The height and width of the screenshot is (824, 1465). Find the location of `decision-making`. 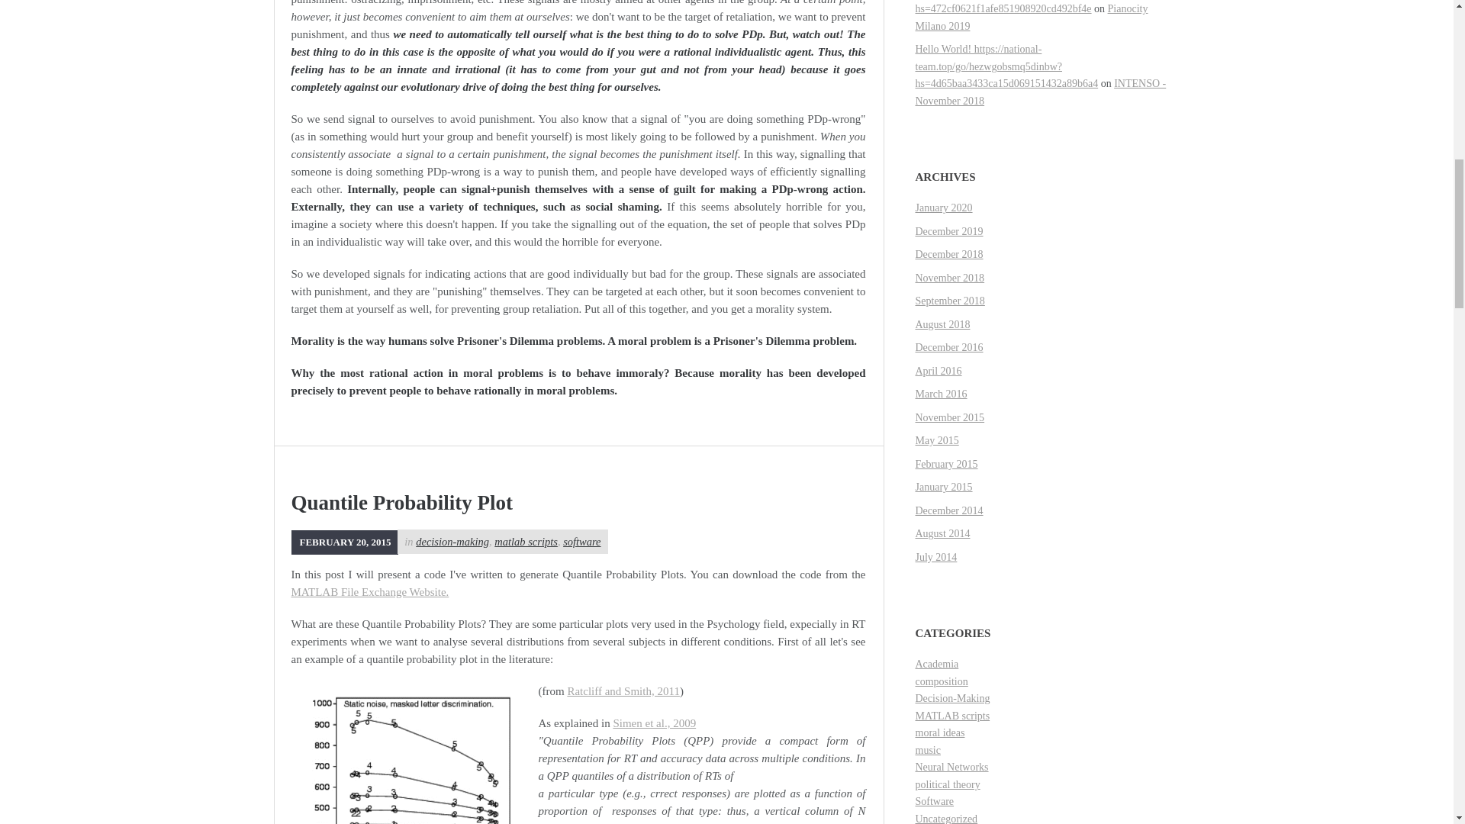

decision-making is located at coordinates (452, 542).